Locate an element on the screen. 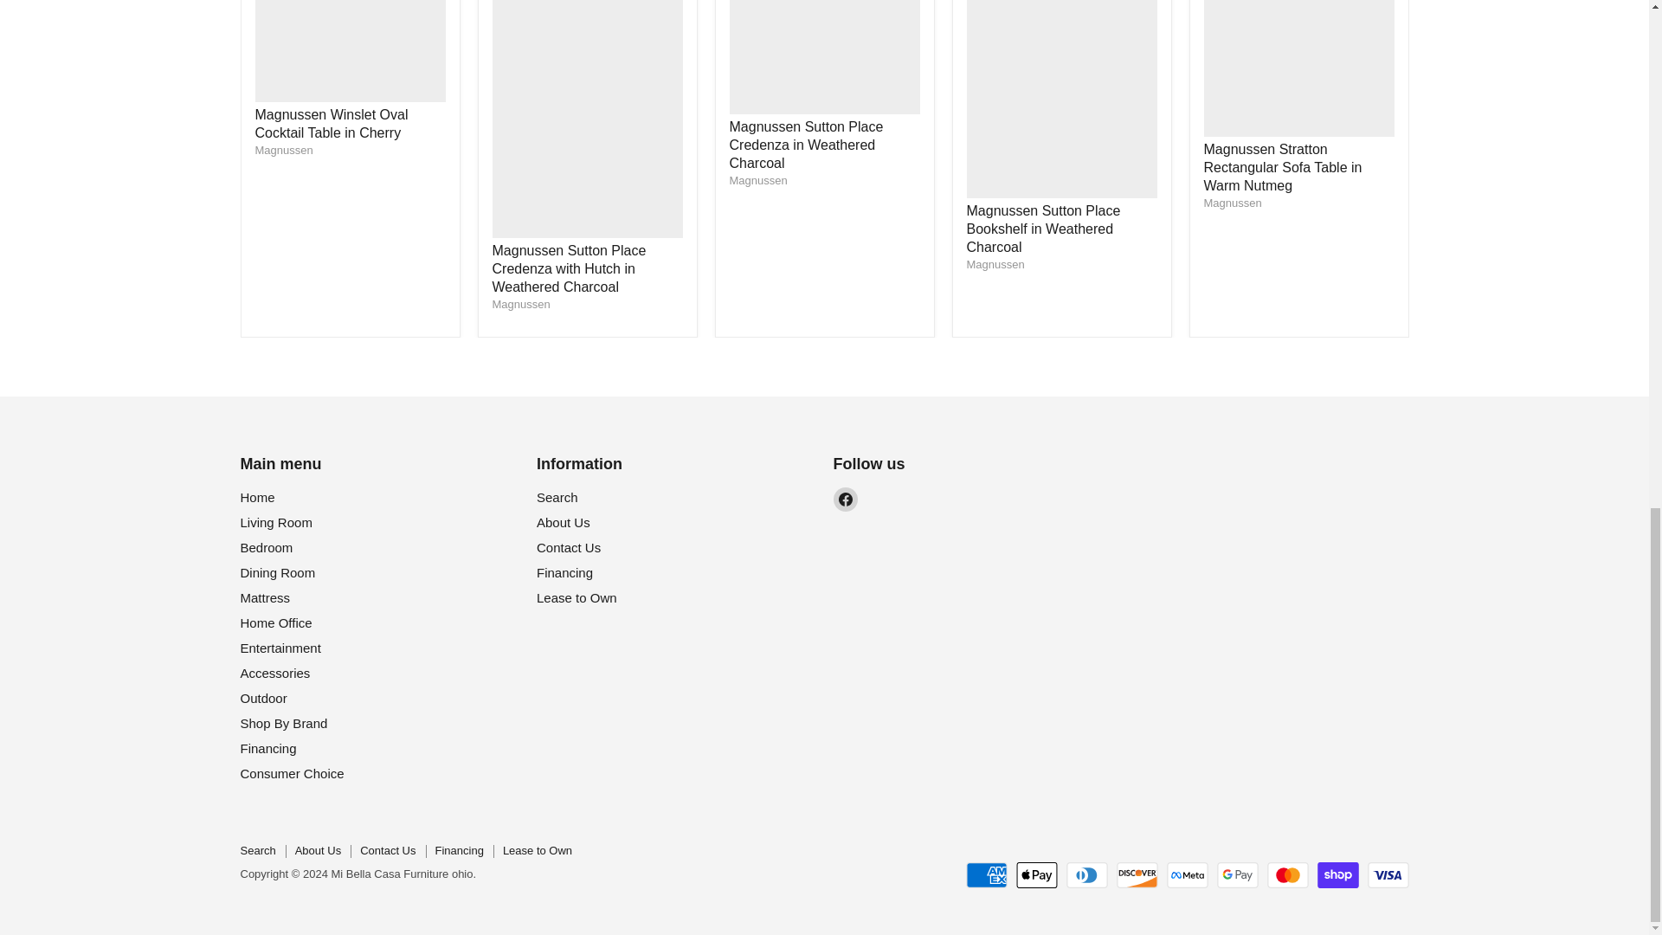 Image resolution: width=1662 pixels, height=935 pixels. Magnussen is located at coordinates (1233, 203).